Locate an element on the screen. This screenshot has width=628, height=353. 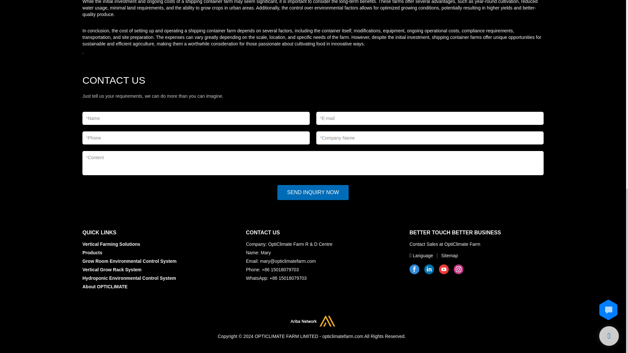
Sitemap is located at coordinates (446, 255).